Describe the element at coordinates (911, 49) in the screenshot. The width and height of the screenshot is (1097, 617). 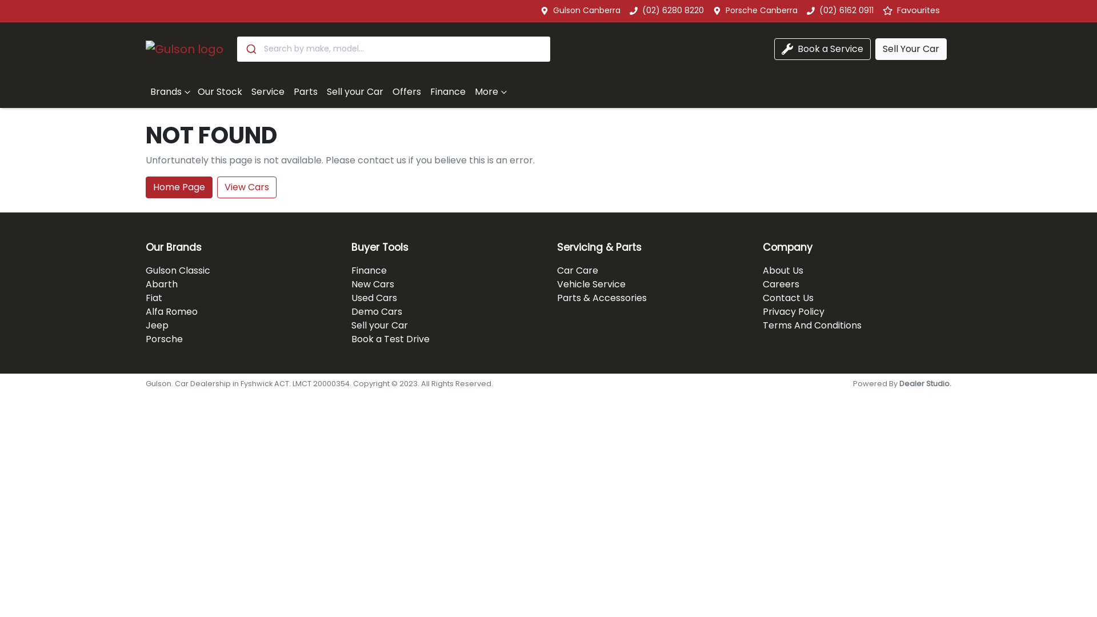
I see `Sell Your Car` at that location.